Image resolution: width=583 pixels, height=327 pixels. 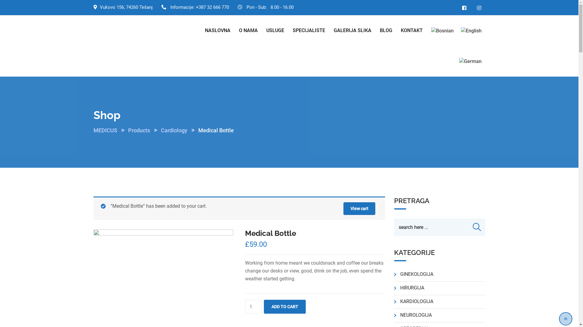 I want to click on Bosnian, so click(x=442, y=31).